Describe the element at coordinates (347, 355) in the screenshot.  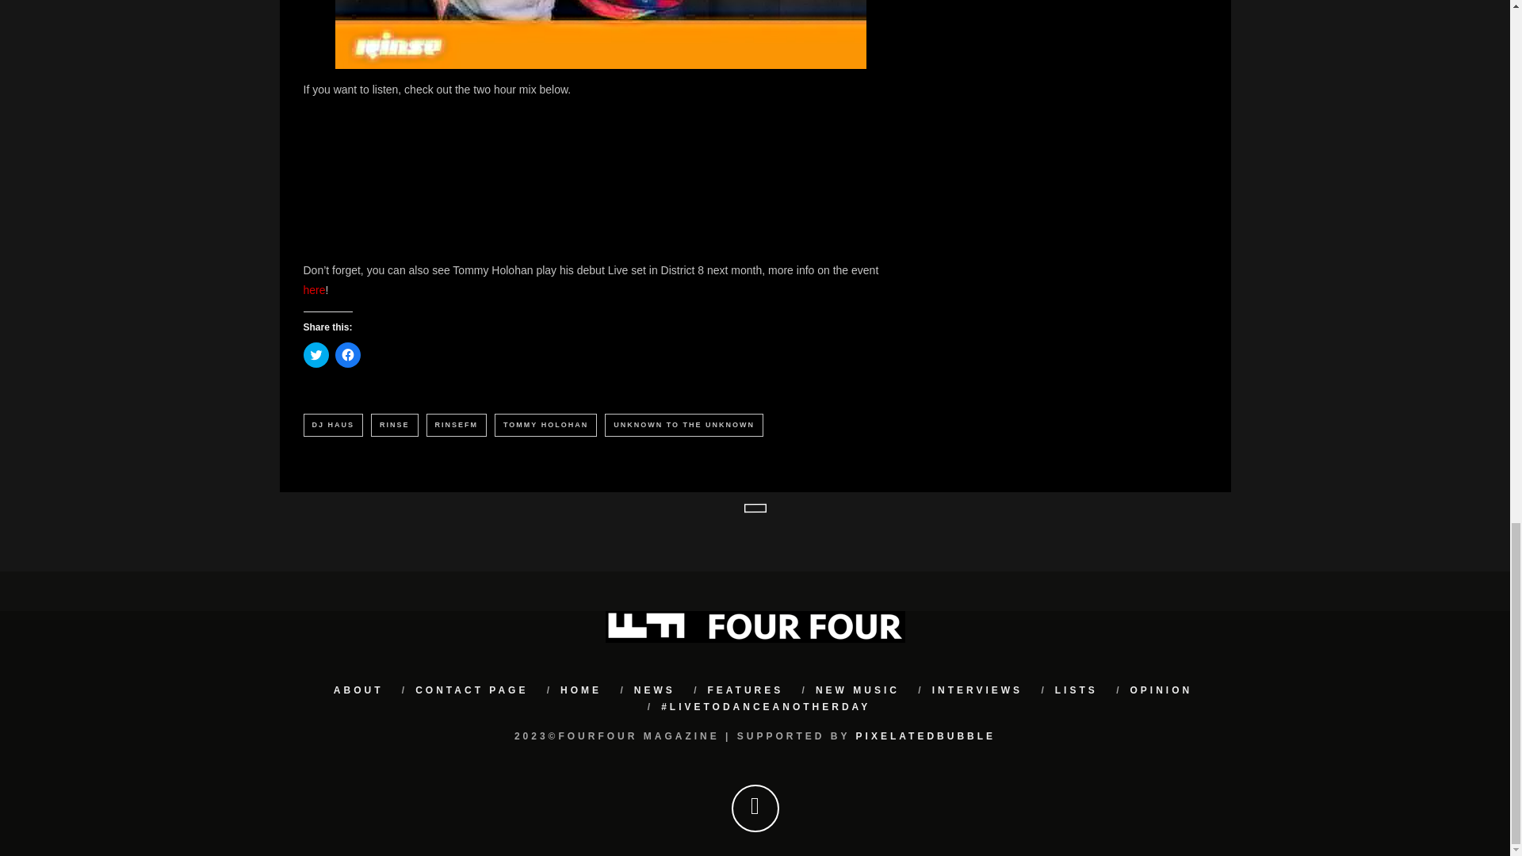
I see `Click to share on Facebook` at that location.